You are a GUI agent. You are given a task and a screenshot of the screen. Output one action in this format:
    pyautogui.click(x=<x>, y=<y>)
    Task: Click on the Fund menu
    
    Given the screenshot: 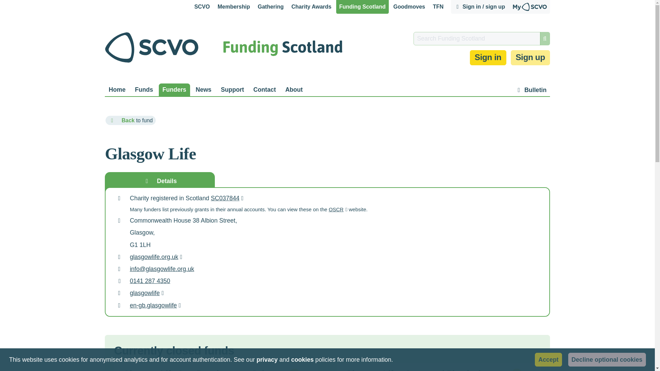 What is the action you would take?
    pyautogui.click(x=309, y=370)
    